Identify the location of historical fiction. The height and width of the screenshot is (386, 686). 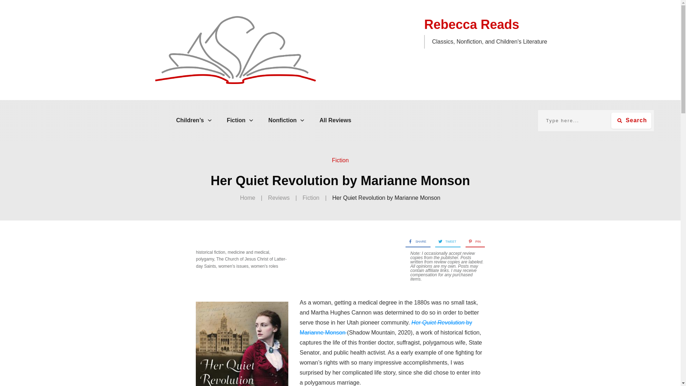
(210, 252).